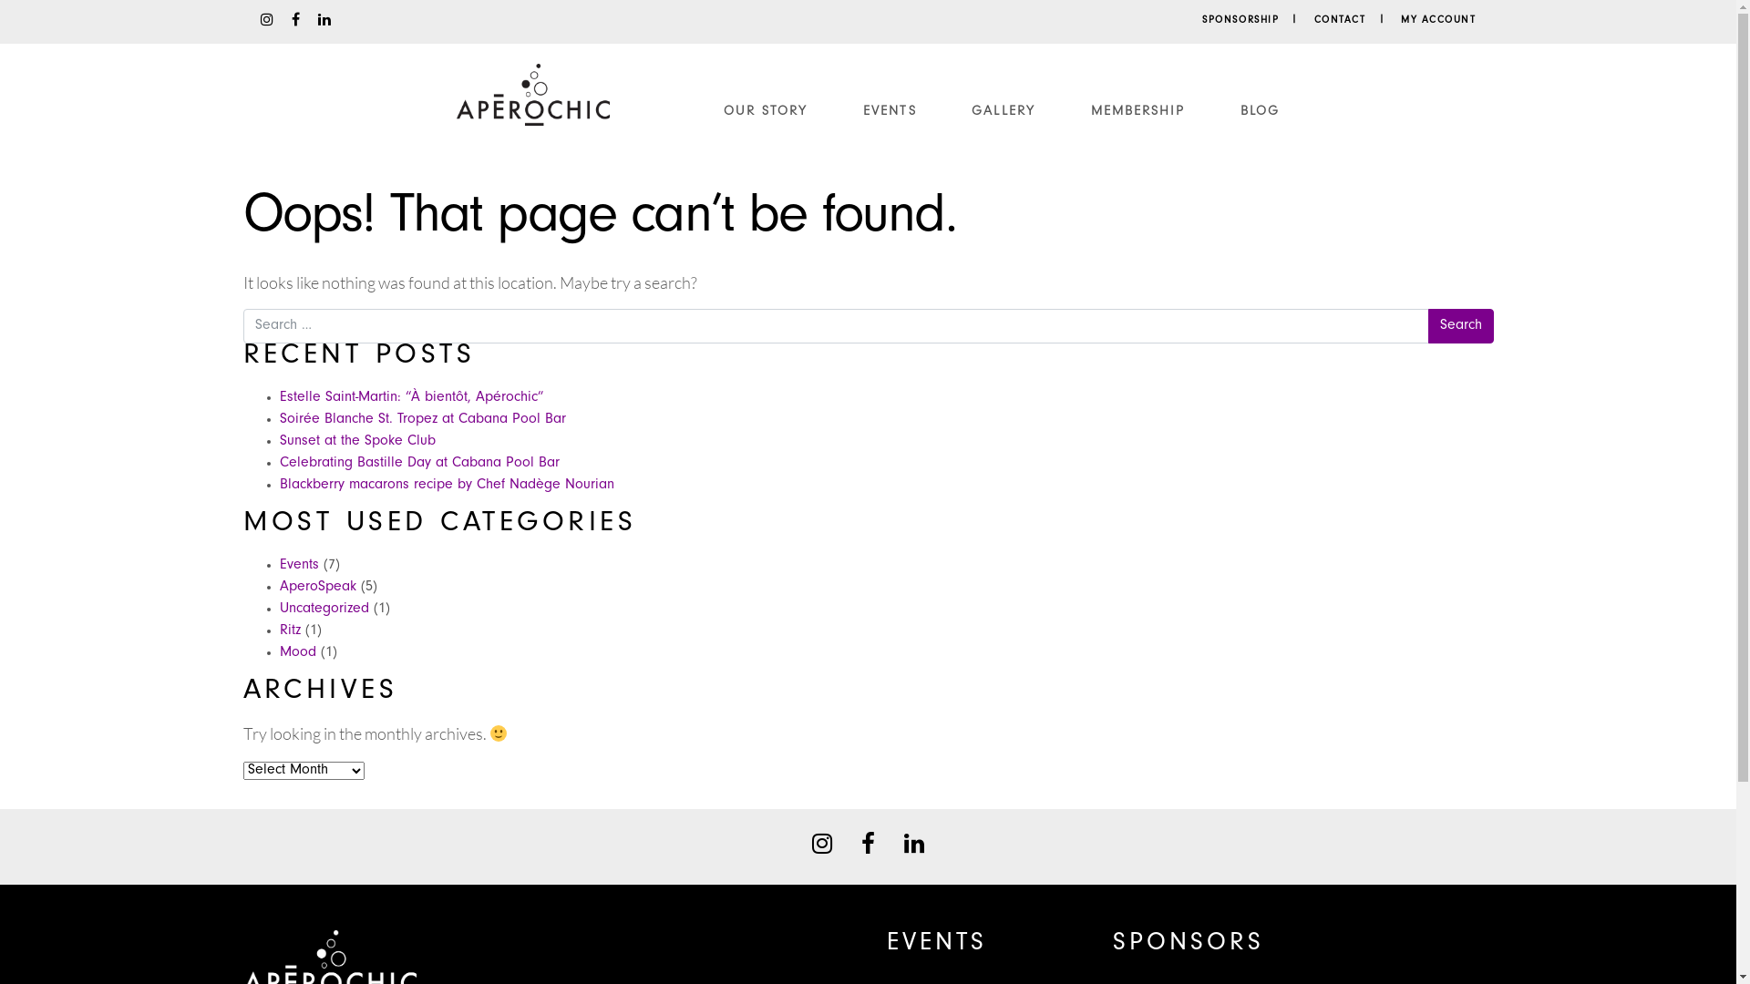 The image size is (1750, 984). What do you see at coordinates (1004, 115) in the screenshot?
I see `GALLERY` at bounding box center [1004, 115].